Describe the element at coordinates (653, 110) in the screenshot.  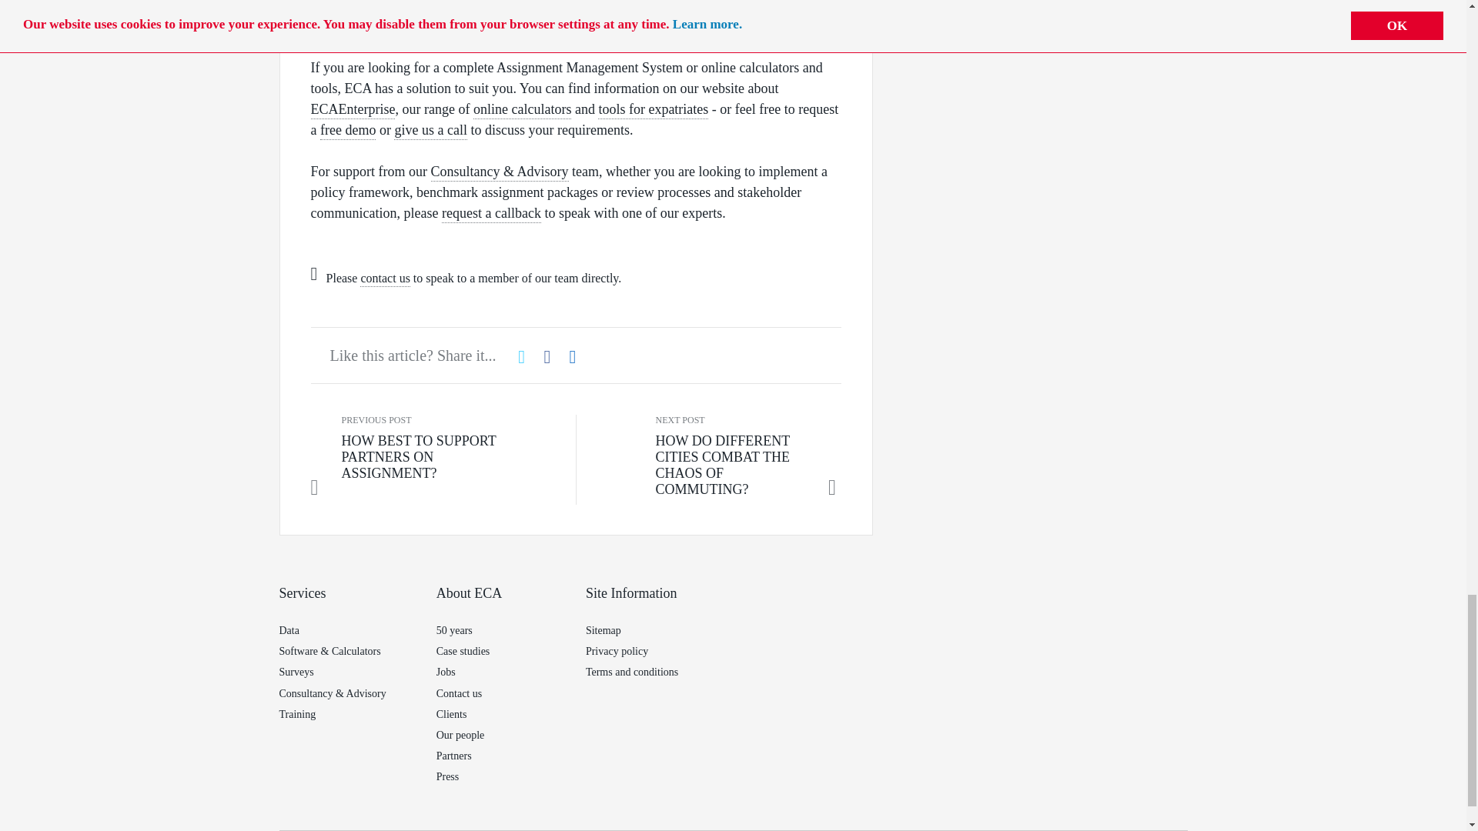
I see `tools for expatriates` at that location.